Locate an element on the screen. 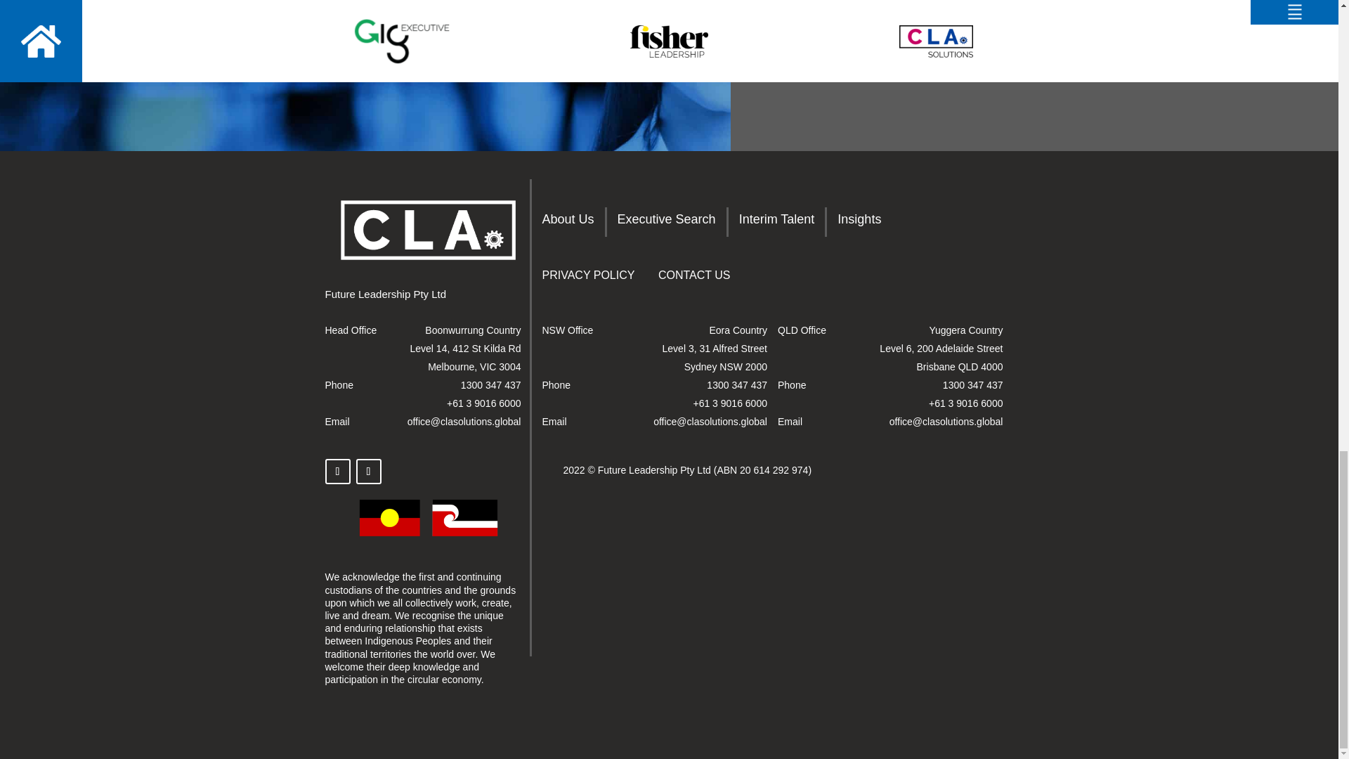 This screenshot has height=759, width=1349. Untitled design-3 is located at coordinates (428, 517).